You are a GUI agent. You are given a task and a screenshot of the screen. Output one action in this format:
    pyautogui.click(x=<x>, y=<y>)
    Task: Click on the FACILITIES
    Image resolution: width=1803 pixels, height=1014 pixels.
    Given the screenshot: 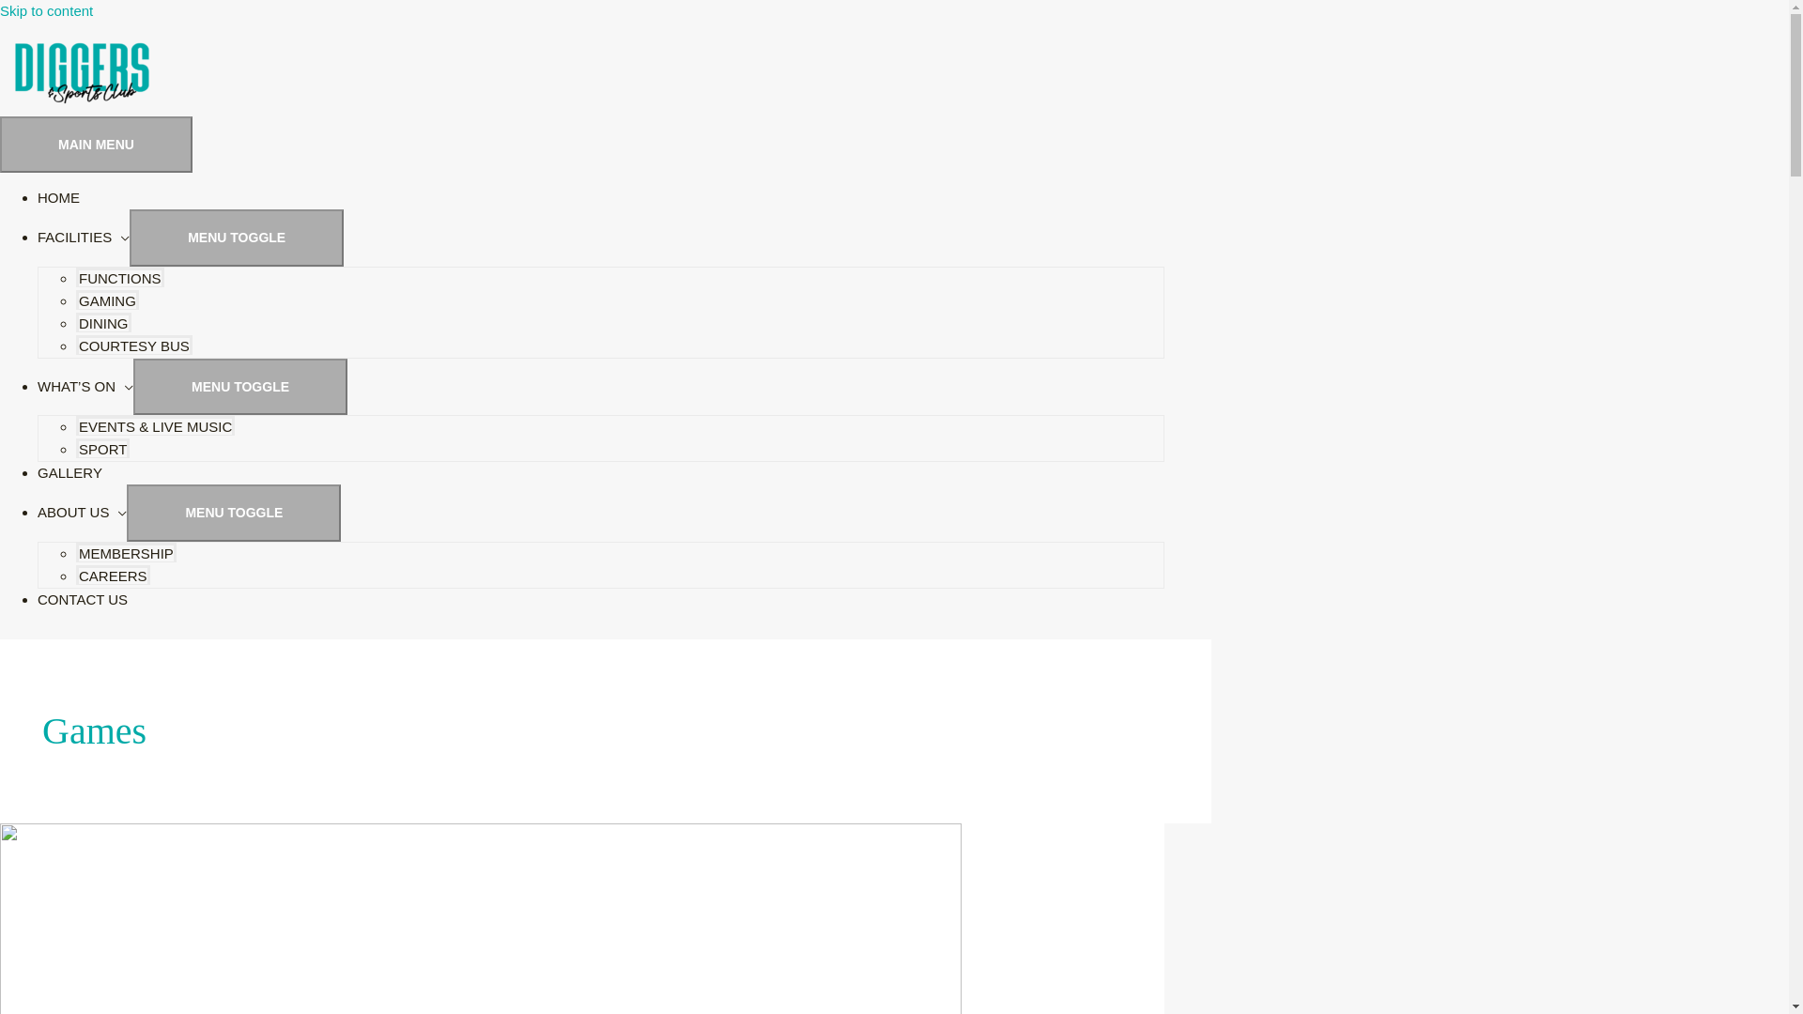 What is the action you would take?
    pyautogui.click(x=84, y=237)
    